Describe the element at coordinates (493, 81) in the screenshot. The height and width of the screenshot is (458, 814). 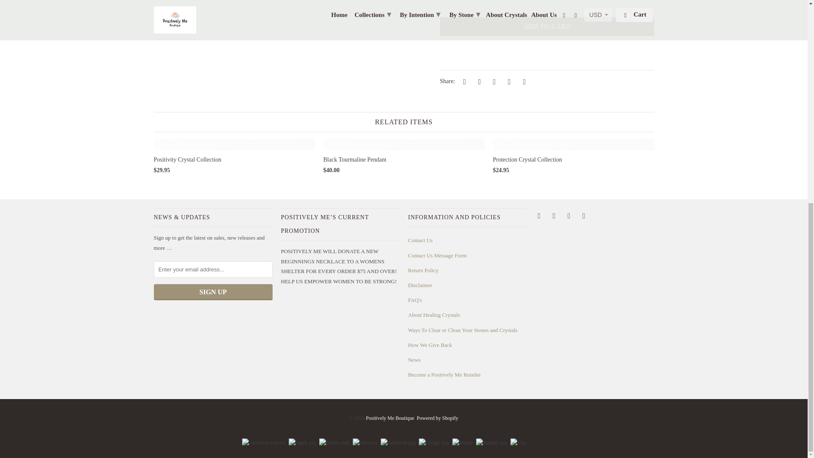
I see `Share this on Pinterest` at that location.